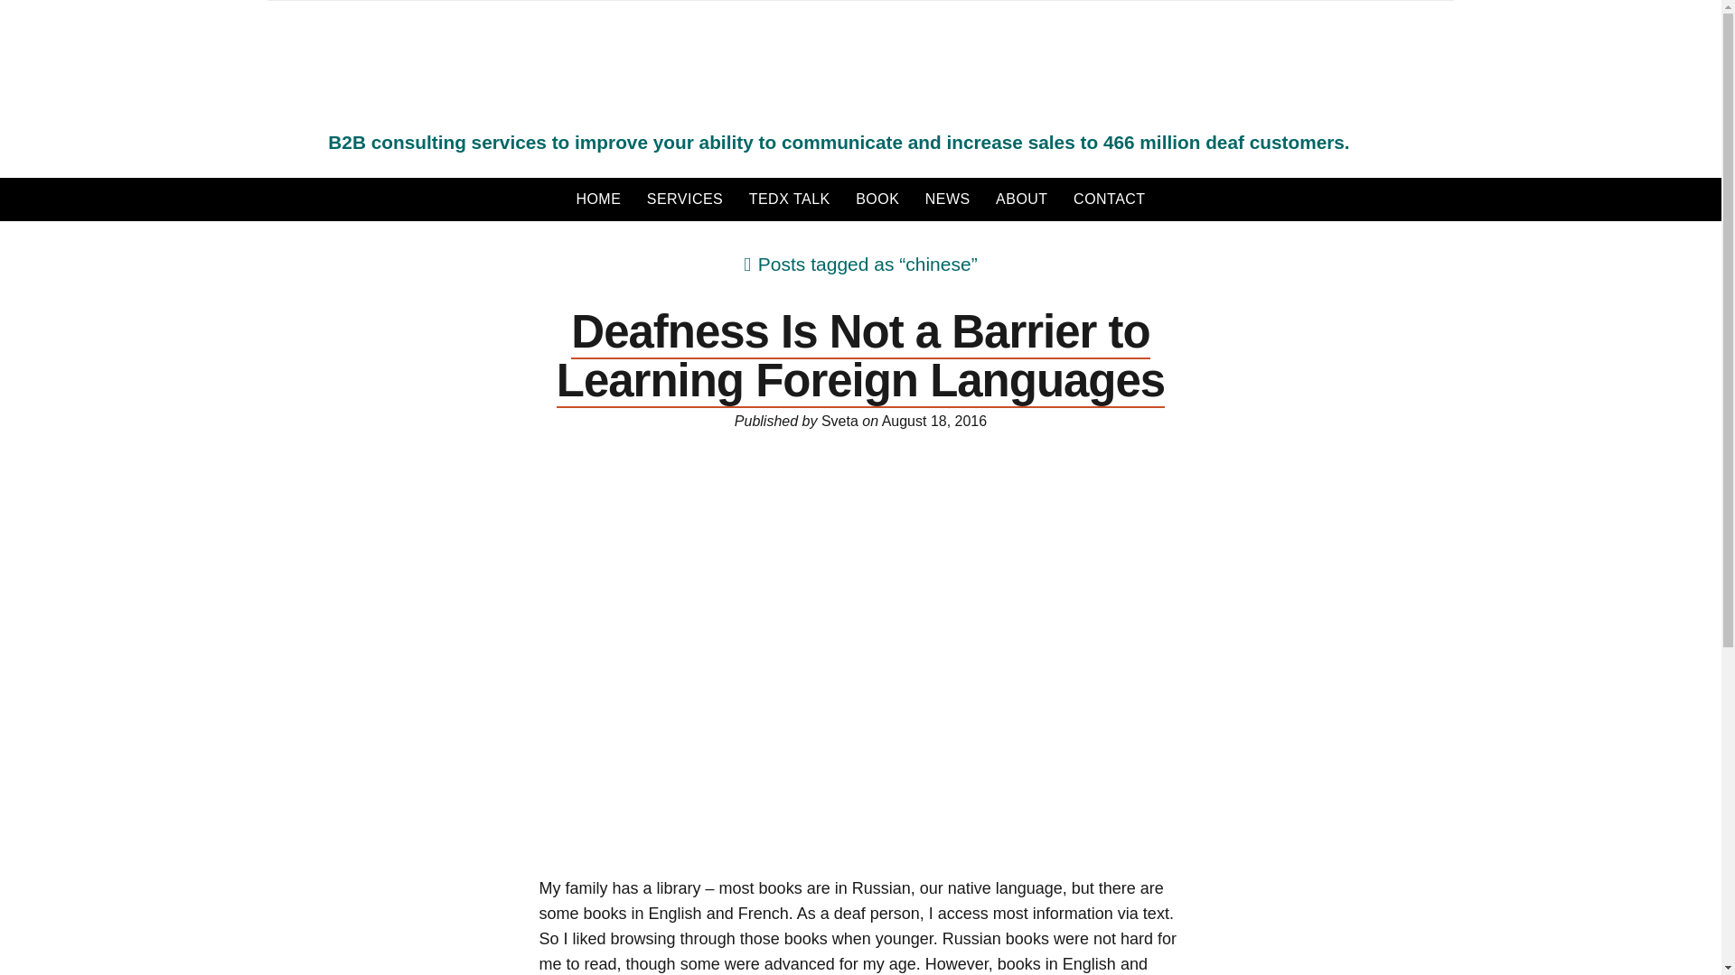 Image resolution: width=1735 pixels, height=975 pixels. Describe the element at coordinates (860, 357) in the screenshot. I see `Deafness Is Not a Barrier to Learning Foreign Languages` at that location.